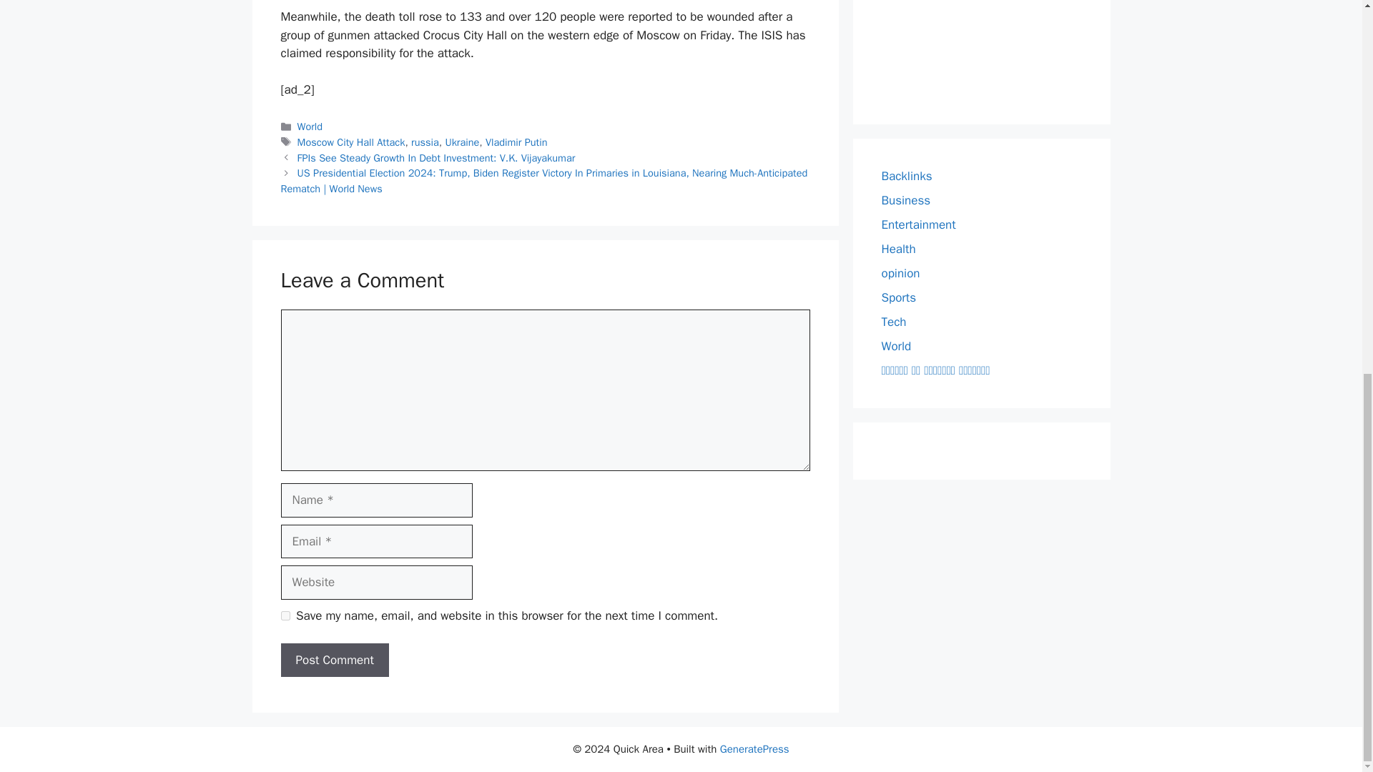 The width and height of the screenshot is (1373, 772). What do you see at coordinates (898, 297) in the screenshot?
I see `Sports` at bounding box center [898, 297].